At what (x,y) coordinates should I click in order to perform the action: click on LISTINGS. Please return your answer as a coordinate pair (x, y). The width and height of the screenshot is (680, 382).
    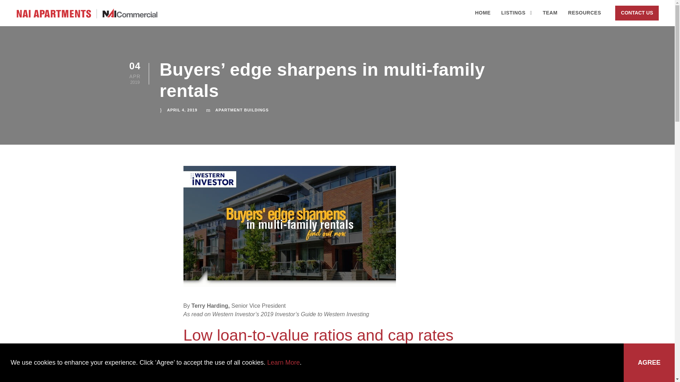
    Looking at the image, I should click on (516, 17).